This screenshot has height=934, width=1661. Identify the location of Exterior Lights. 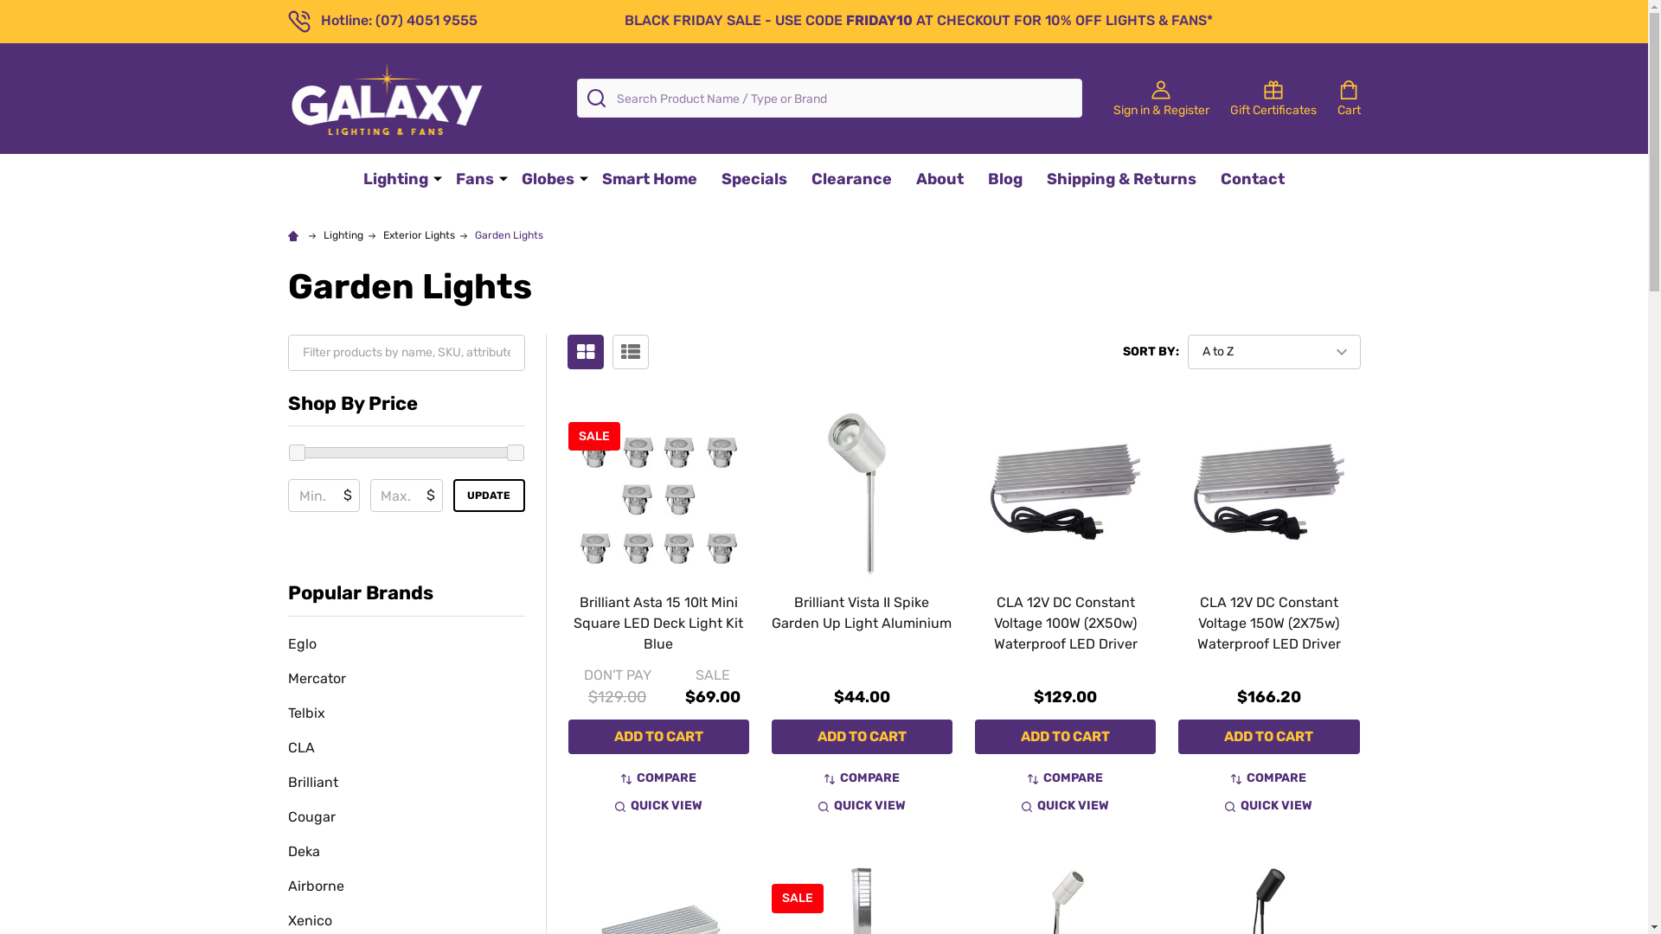
(419, 235).